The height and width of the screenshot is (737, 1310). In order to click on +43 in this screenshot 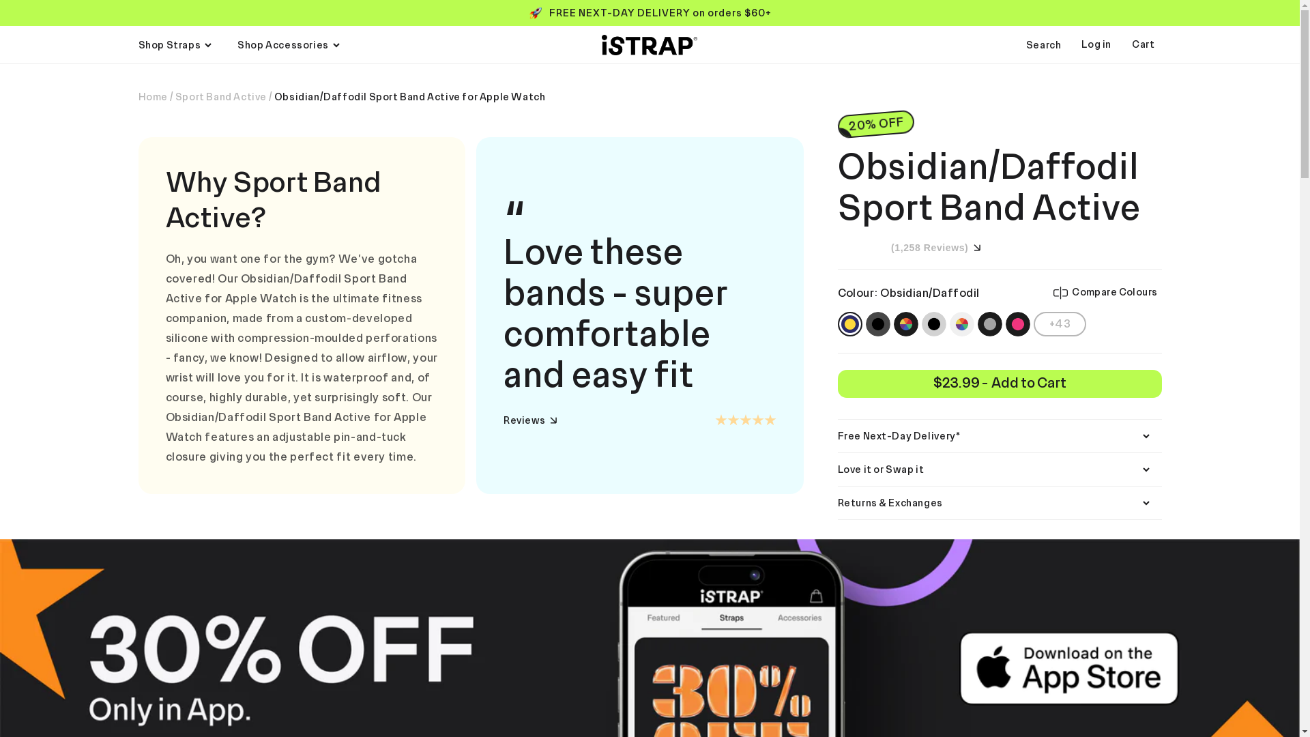, I will do `click(1060, 324)`.